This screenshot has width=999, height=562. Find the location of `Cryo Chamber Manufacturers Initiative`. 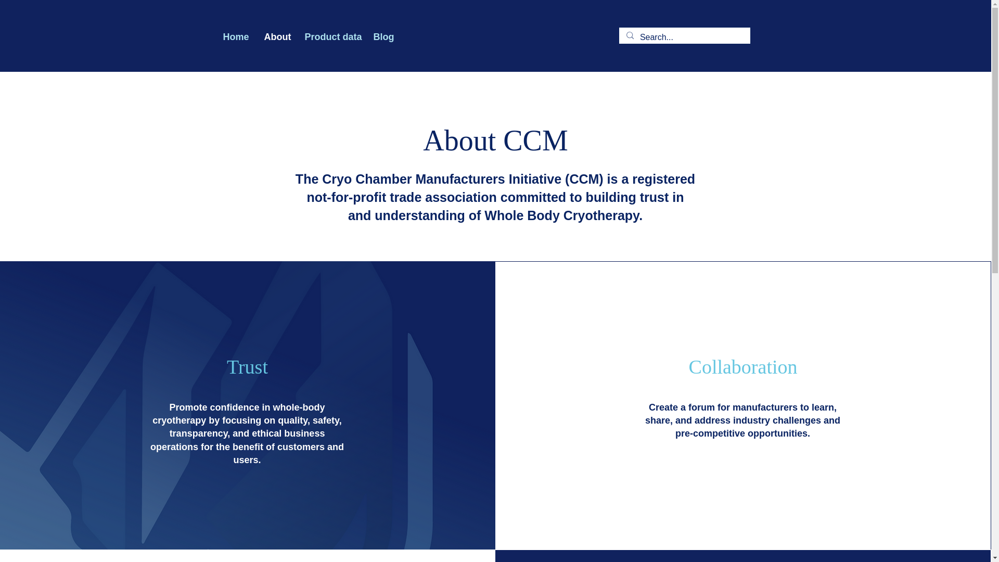

Cryo Chamber Manufacturers Initiative is located at coordinates (441, 179).